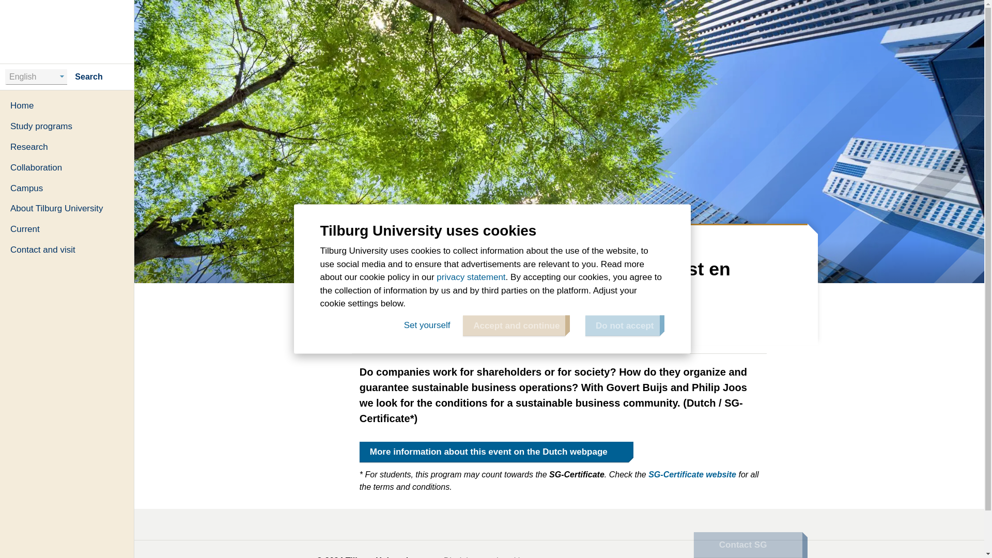 The width and height of the screenshot is (992, 558). Describe the element at coordinates (494, 452) in the screenshot. I see `More information about this event on the Dutch webpage` at that location.